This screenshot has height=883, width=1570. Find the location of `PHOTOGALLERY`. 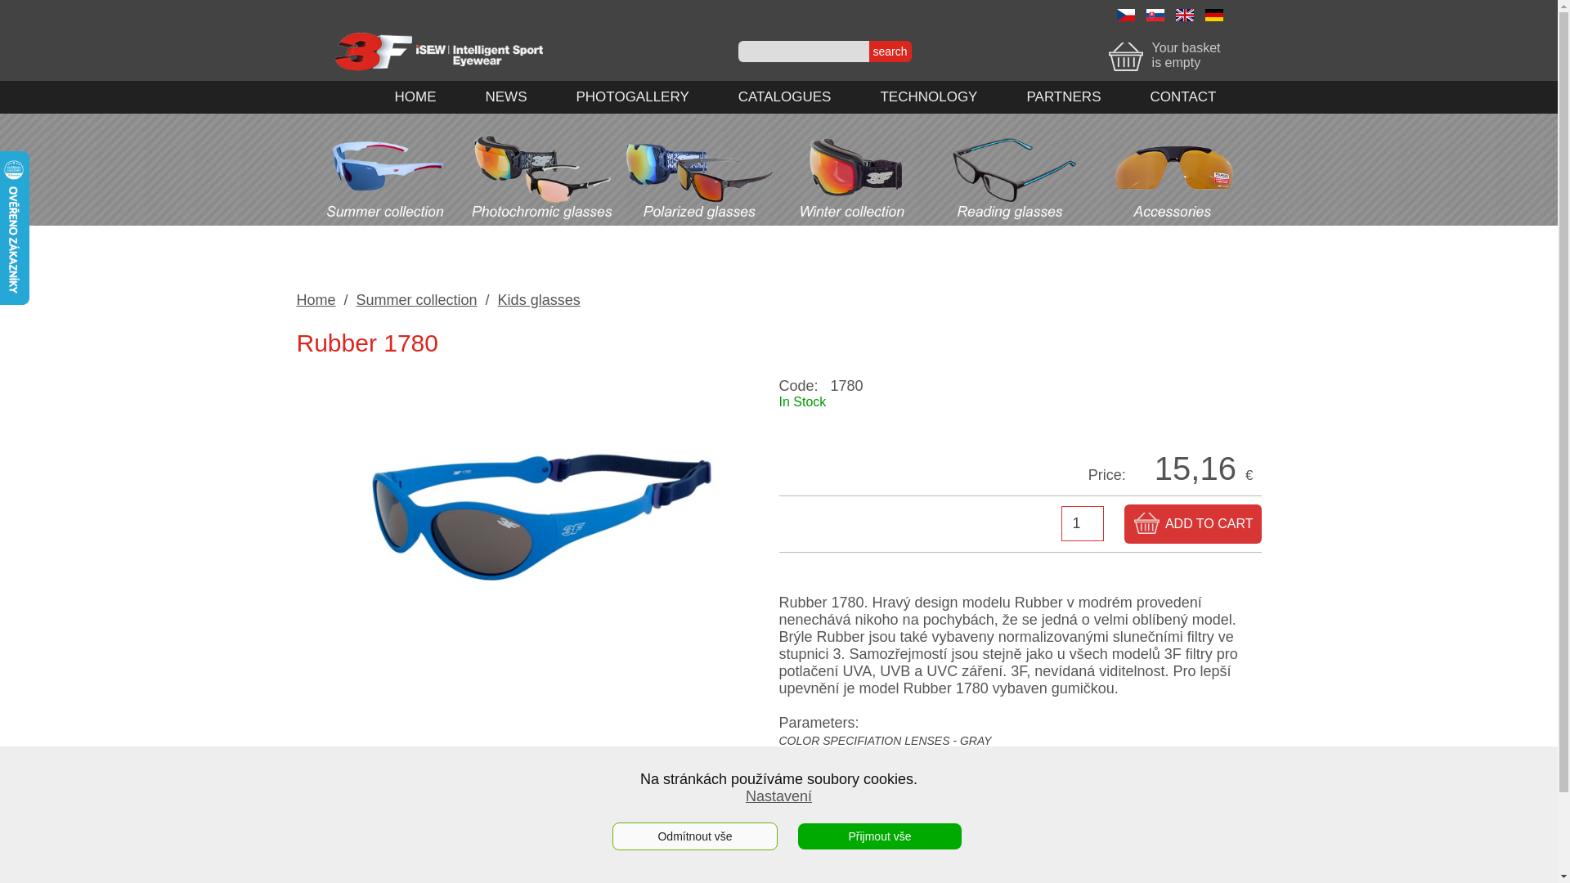

PHOTOGALLERY is located at coordinates (632, 97).